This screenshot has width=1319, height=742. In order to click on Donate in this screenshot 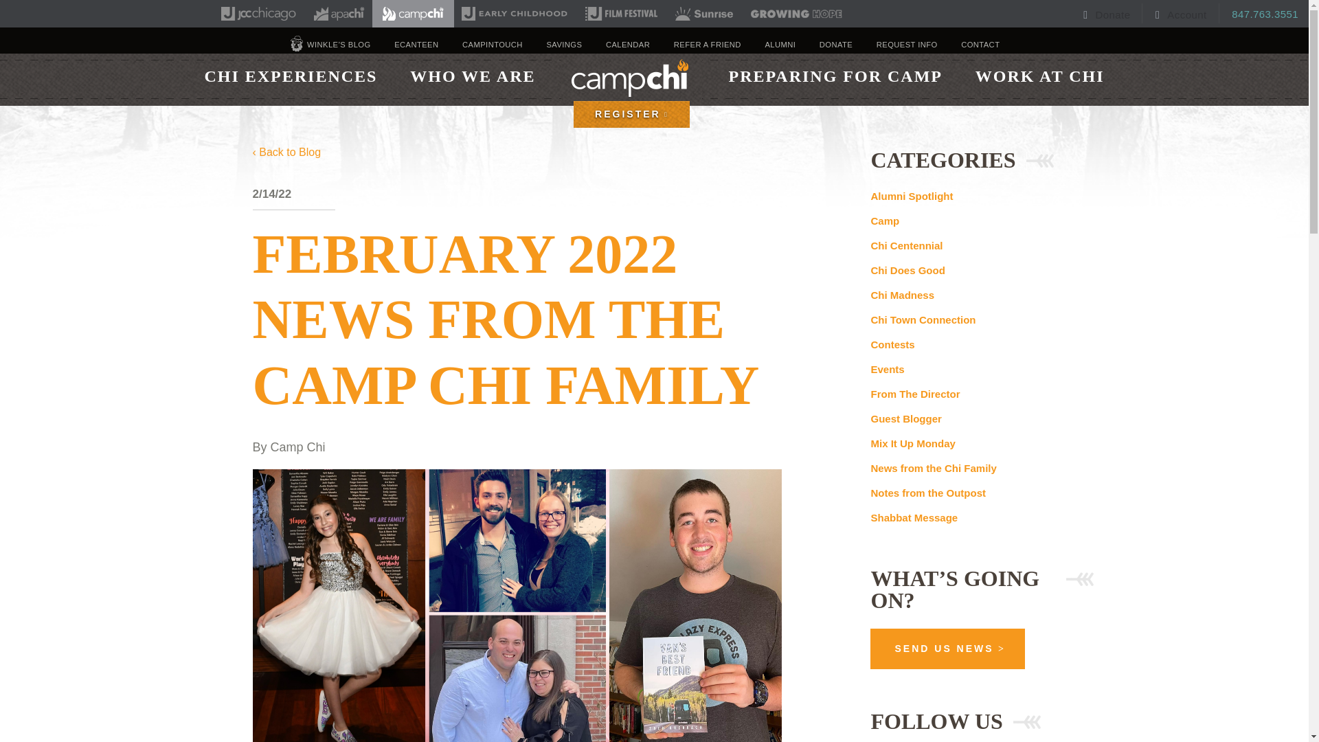, I will do `click(1107, 13)`.